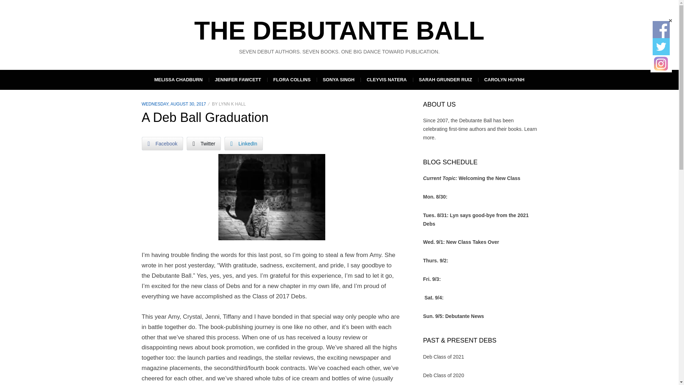 The image size is (684, 385). I want to click on Visit Our Facebook Page, so click(661, 29).